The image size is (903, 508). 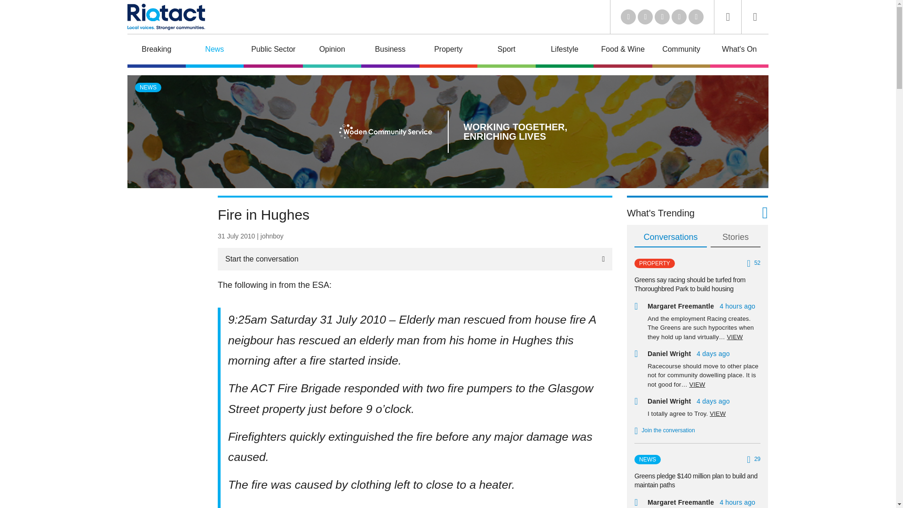 I want to click on News, so click(x=214, y=51).